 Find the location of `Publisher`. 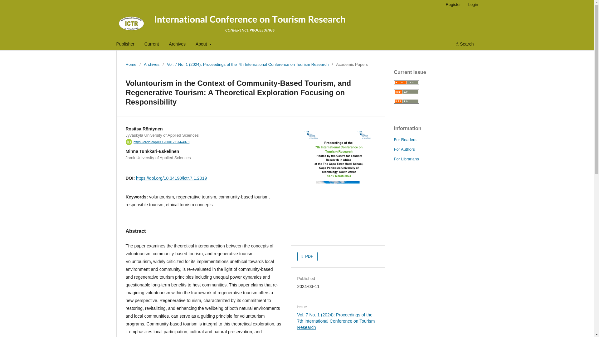

Publisher is located at coordinates (125, 45).